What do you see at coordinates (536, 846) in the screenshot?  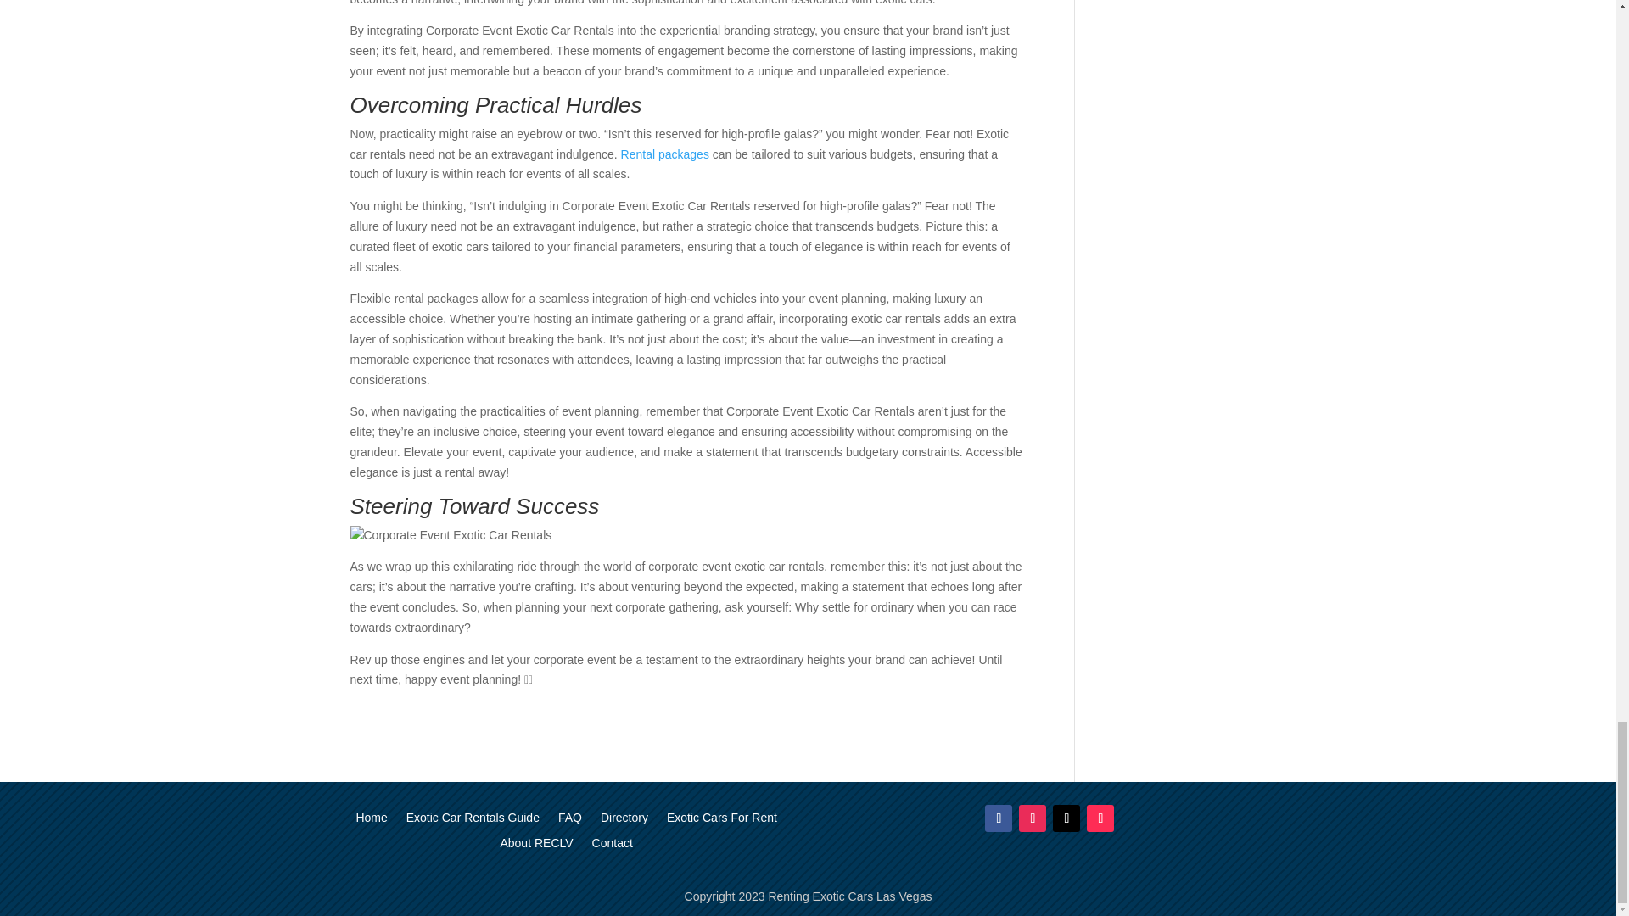 I see `About RECLV` at bounding box center [536, 846].